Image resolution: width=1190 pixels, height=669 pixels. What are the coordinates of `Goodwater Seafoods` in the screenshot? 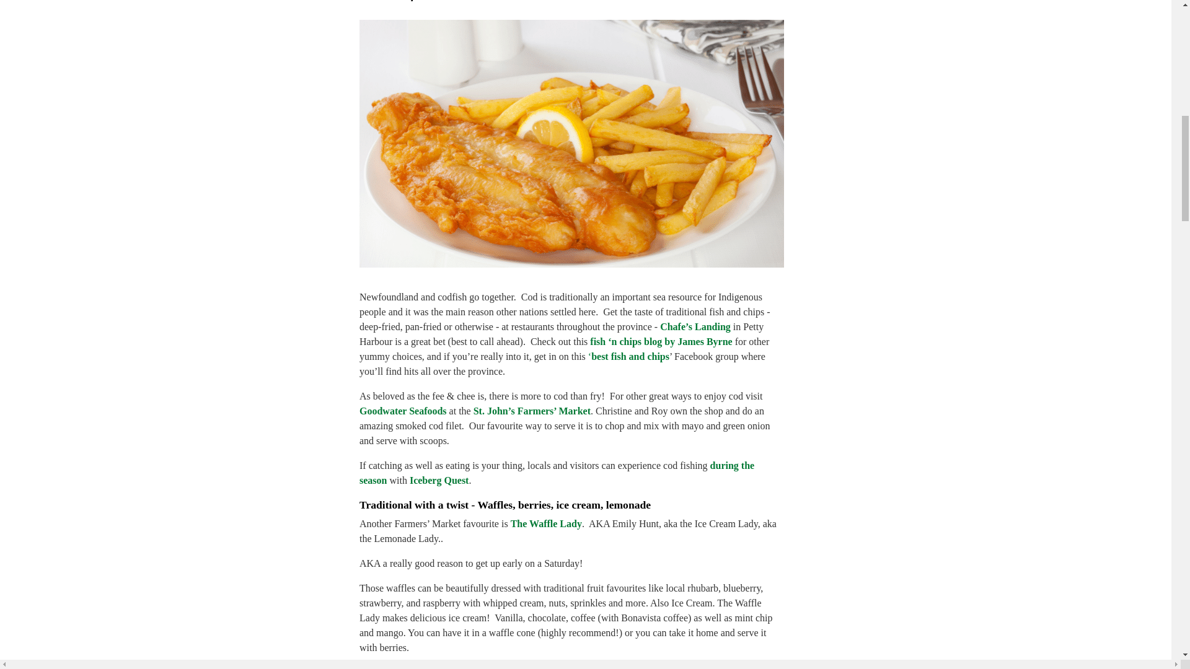 It's located at (403, 410).